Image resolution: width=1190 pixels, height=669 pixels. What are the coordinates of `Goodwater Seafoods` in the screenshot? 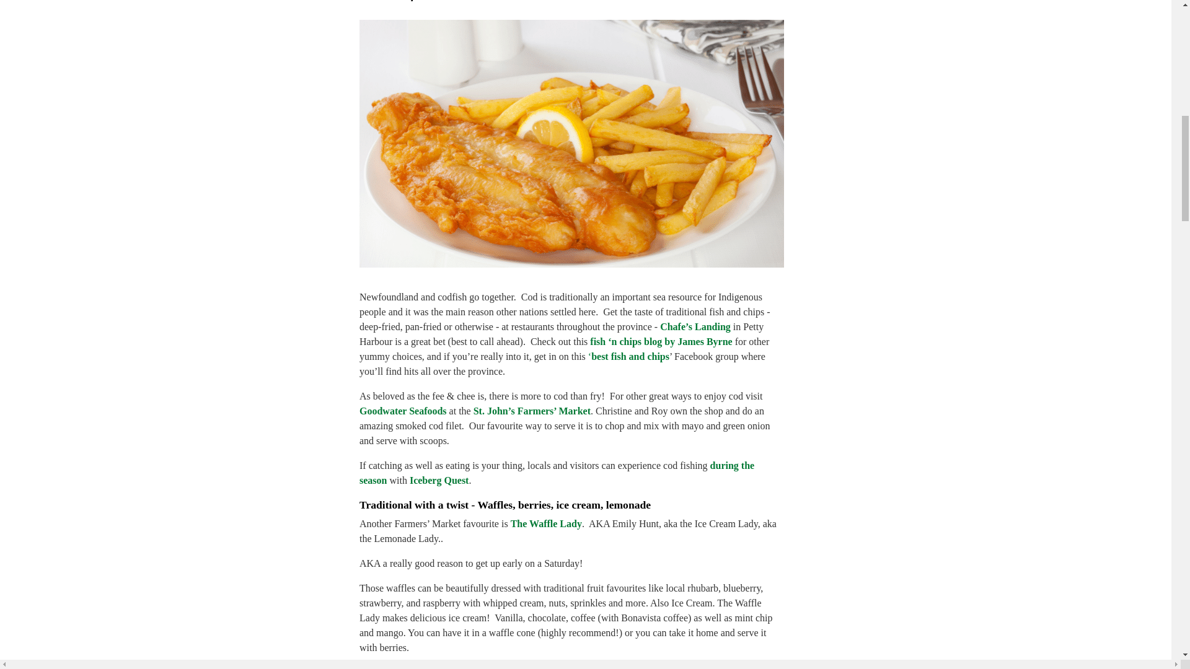 It's located at (403, 410).